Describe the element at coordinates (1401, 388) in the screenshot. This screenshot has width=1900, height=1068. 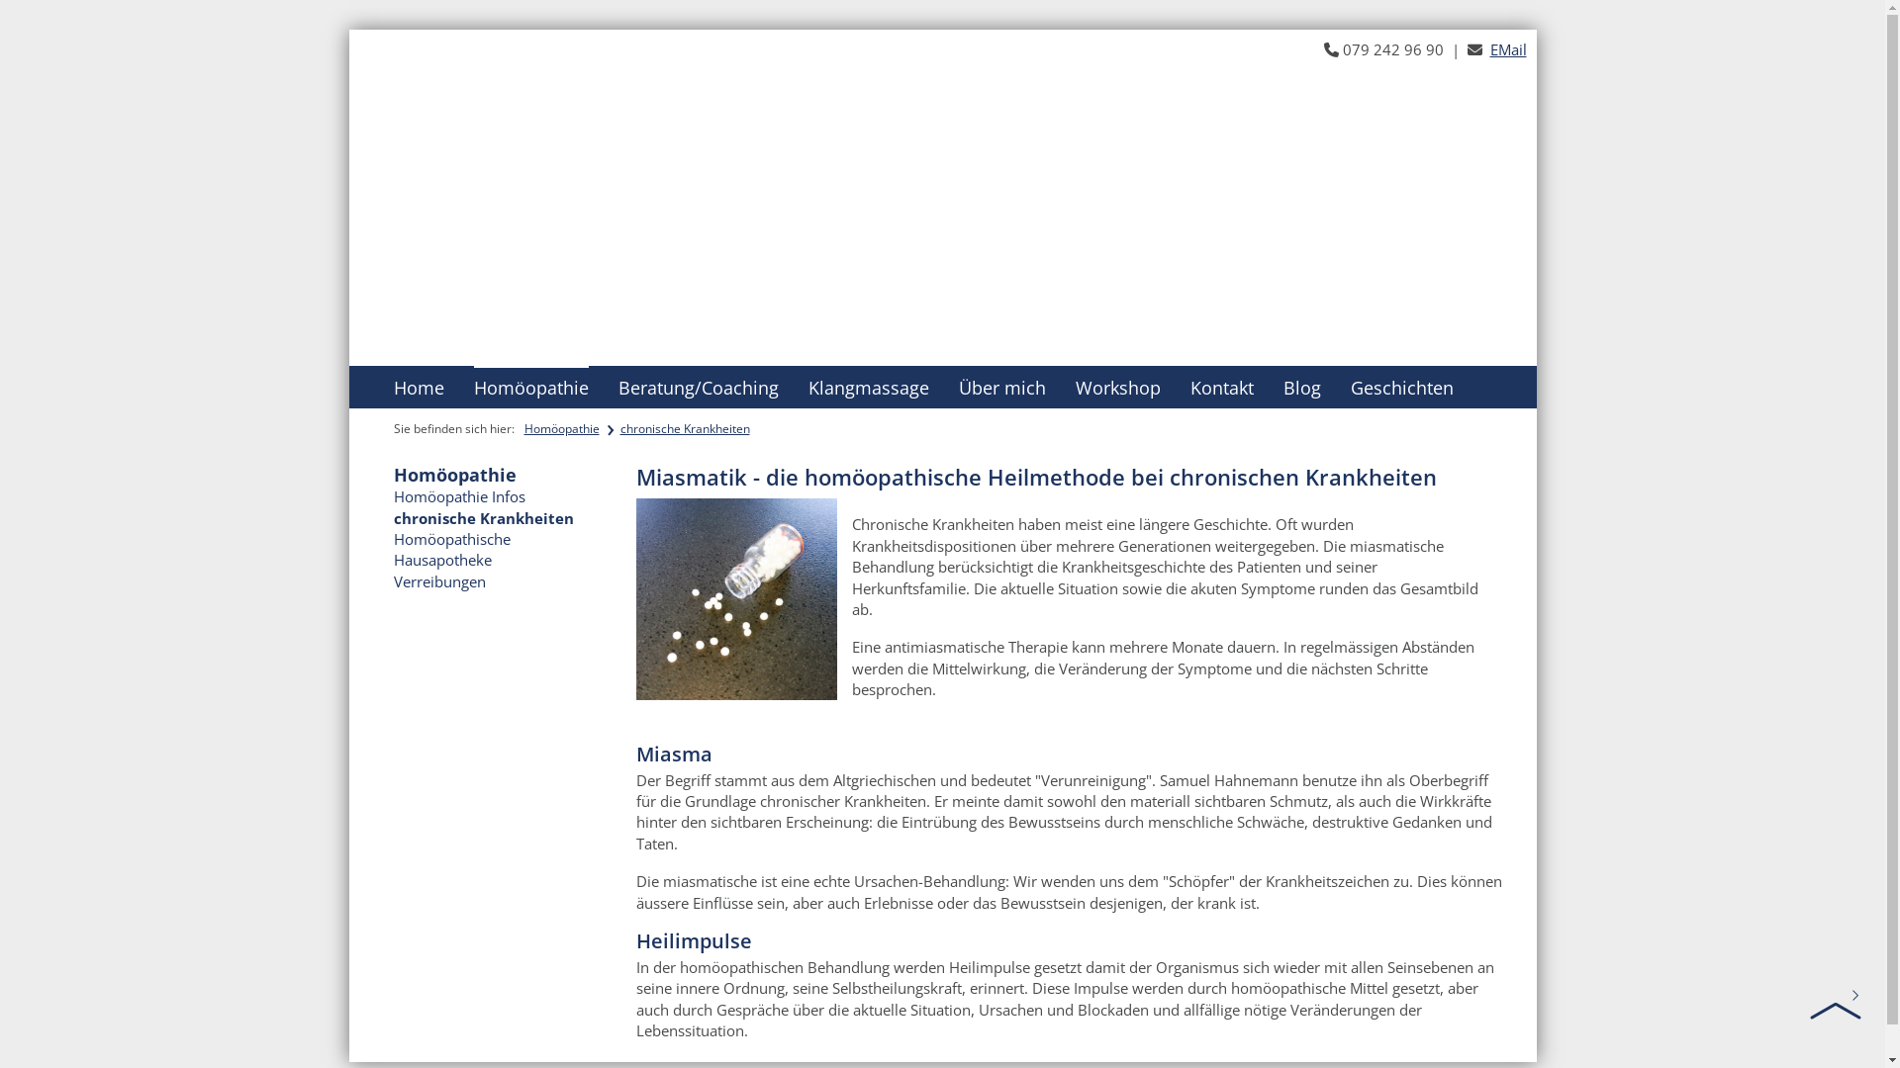
I see `Geschichten` at that location.